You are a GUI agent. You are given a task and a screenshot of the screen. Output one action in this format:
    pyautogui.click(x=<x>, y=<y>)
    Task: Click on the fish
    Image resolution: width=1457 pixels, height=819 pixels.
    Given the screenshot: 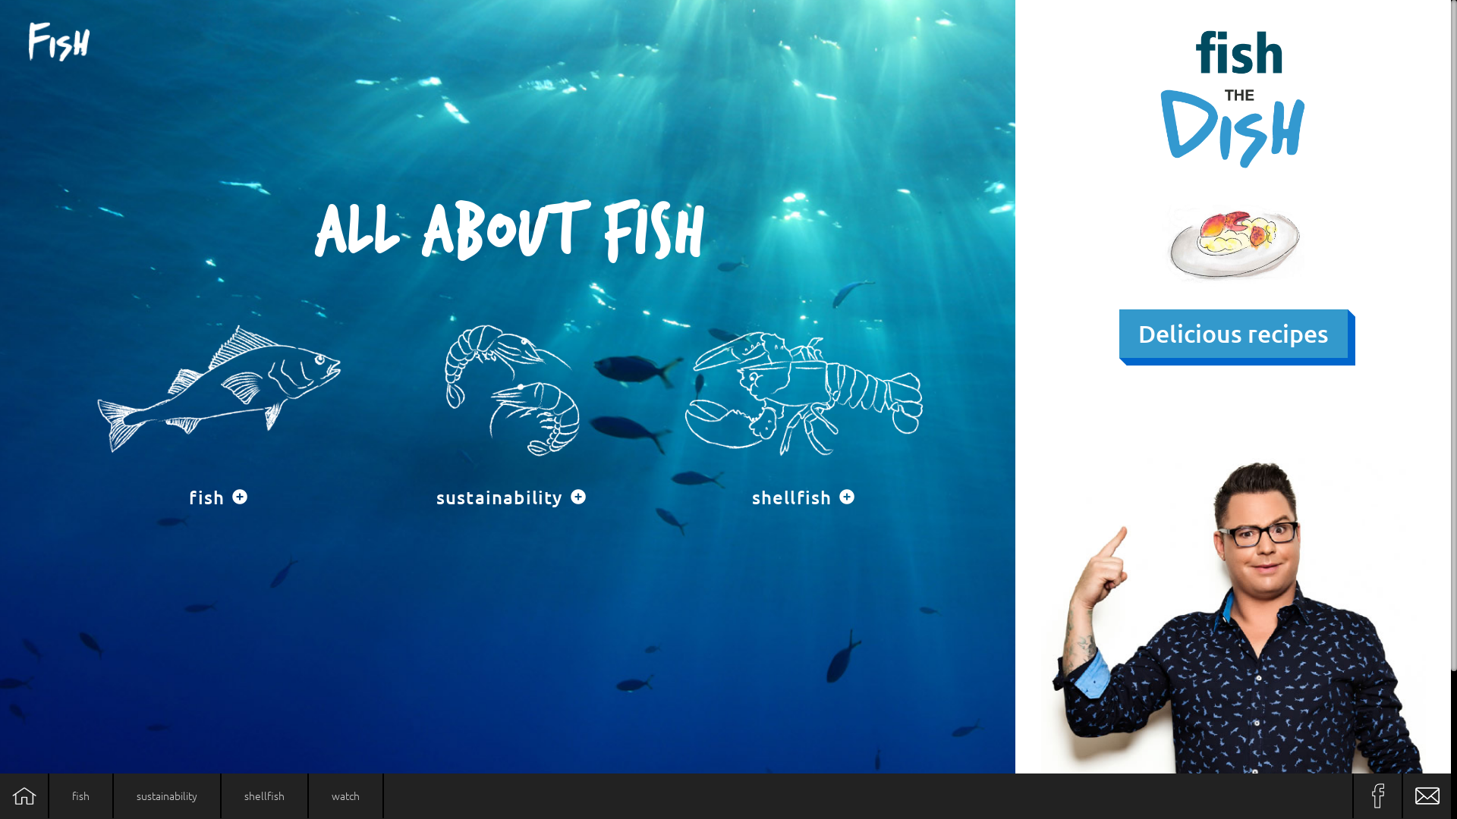 What is the action you would take?
    pyautogui.click(x=80, y=796)
    